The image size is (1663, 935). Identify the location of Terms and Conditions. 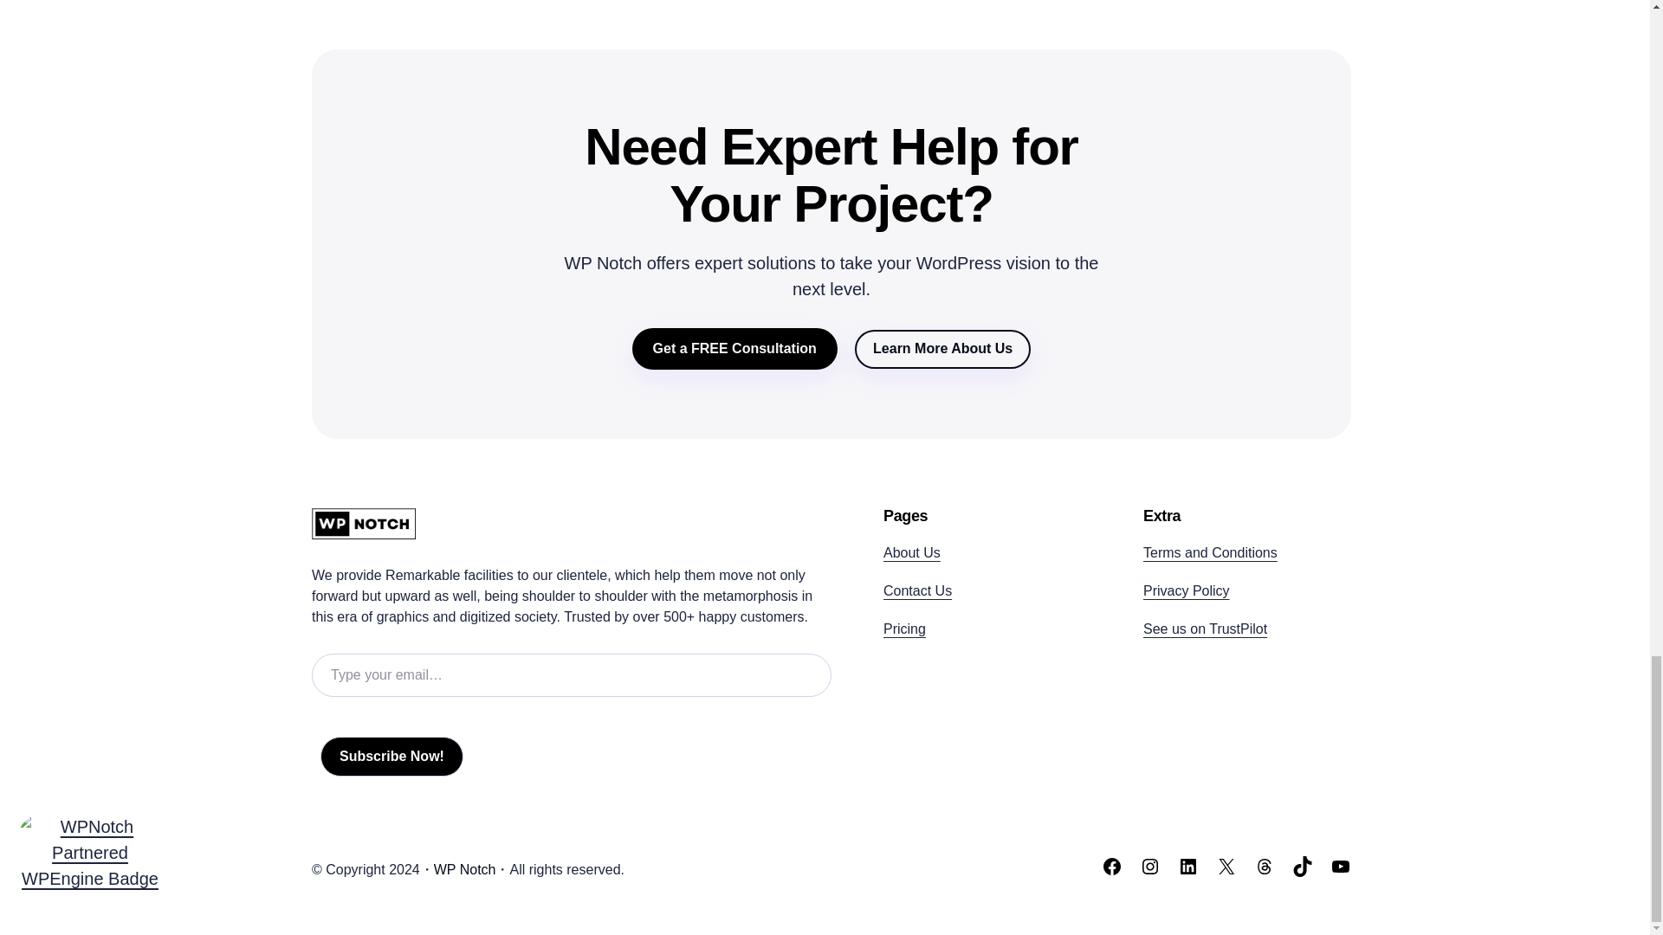
(1210, 552).